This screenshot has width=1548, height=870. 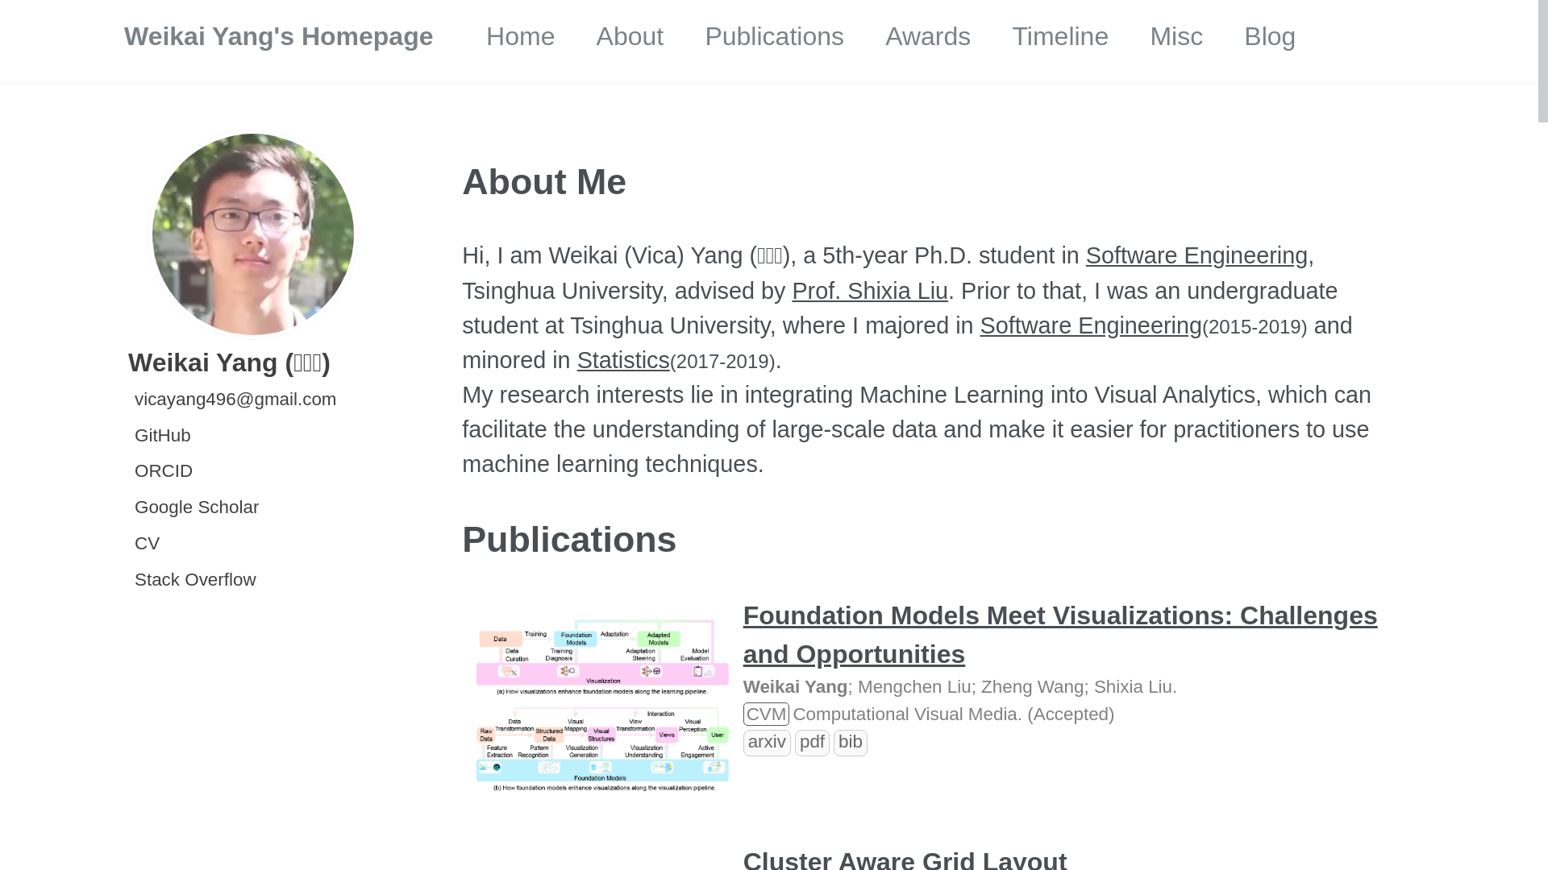 I want to click on Misc, so click(x=1176, y=36).